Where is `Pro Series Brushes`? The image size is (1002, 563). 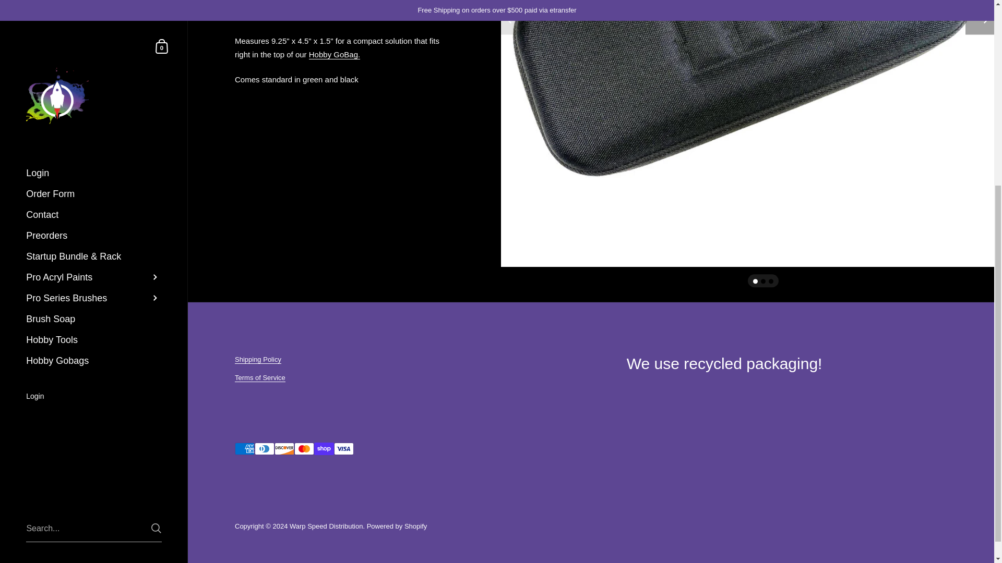 Pro Series Brushes is located at coordinates (94, 16).